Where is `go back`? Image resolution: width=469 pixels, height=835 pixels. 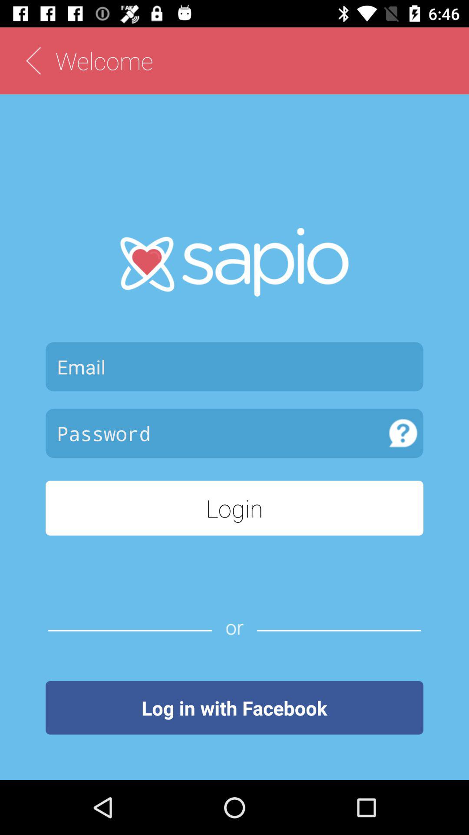
go back is located at coordinates (33, 61).